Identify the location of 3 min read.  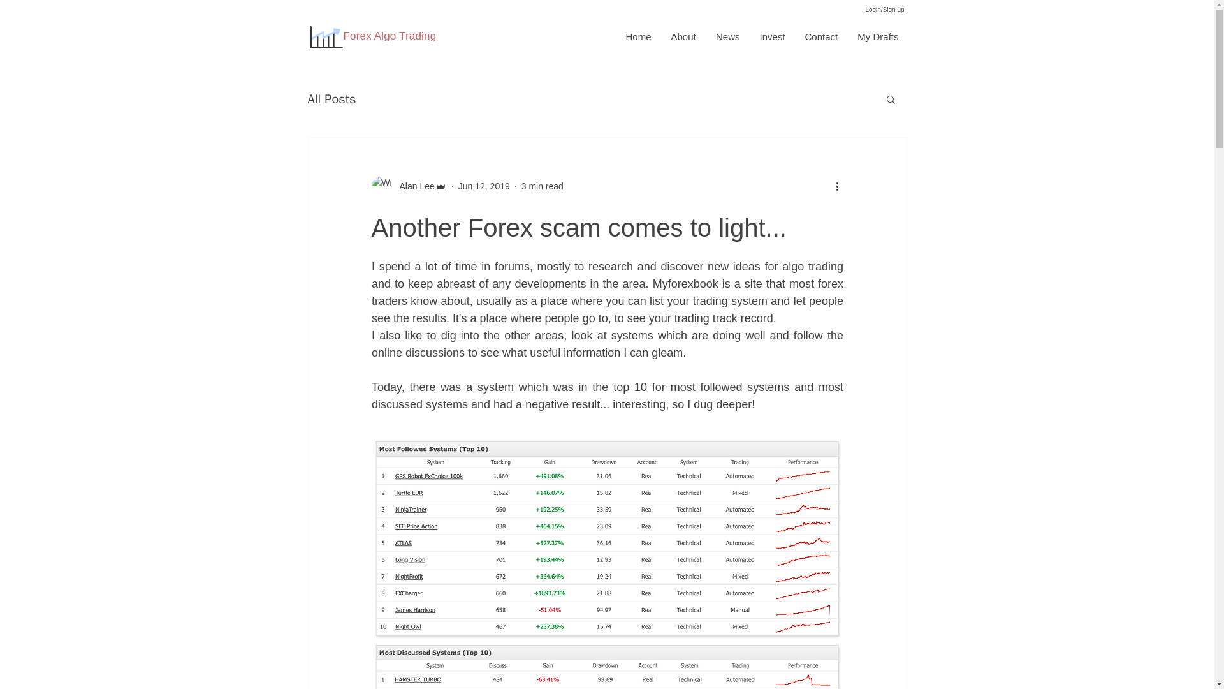
(542, 186).